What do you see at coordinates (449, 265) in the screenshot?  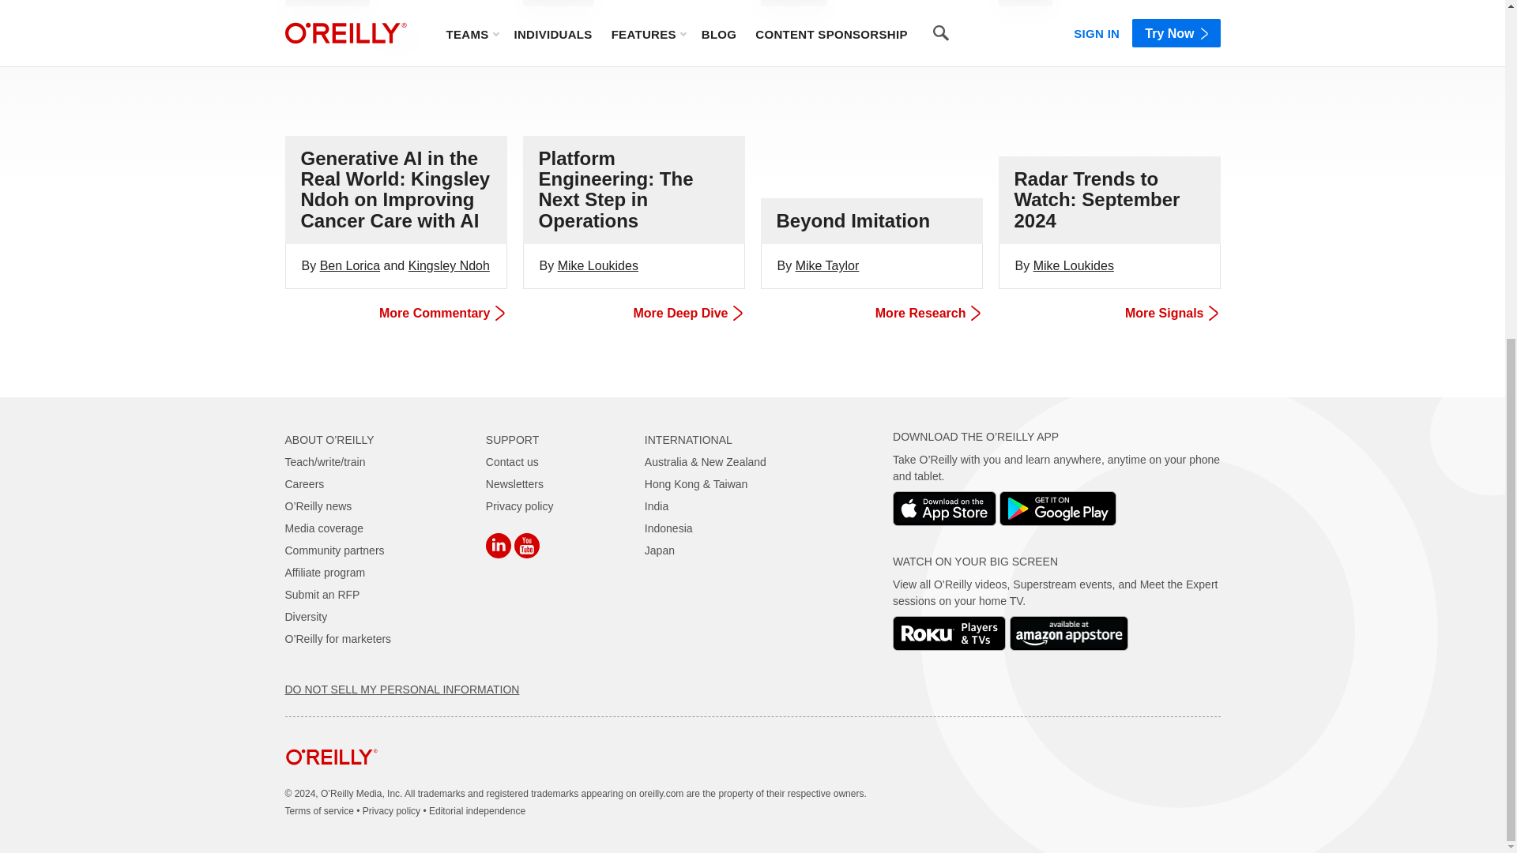 I see `Kingsley Ndoh` at bounding box center [449, 265].